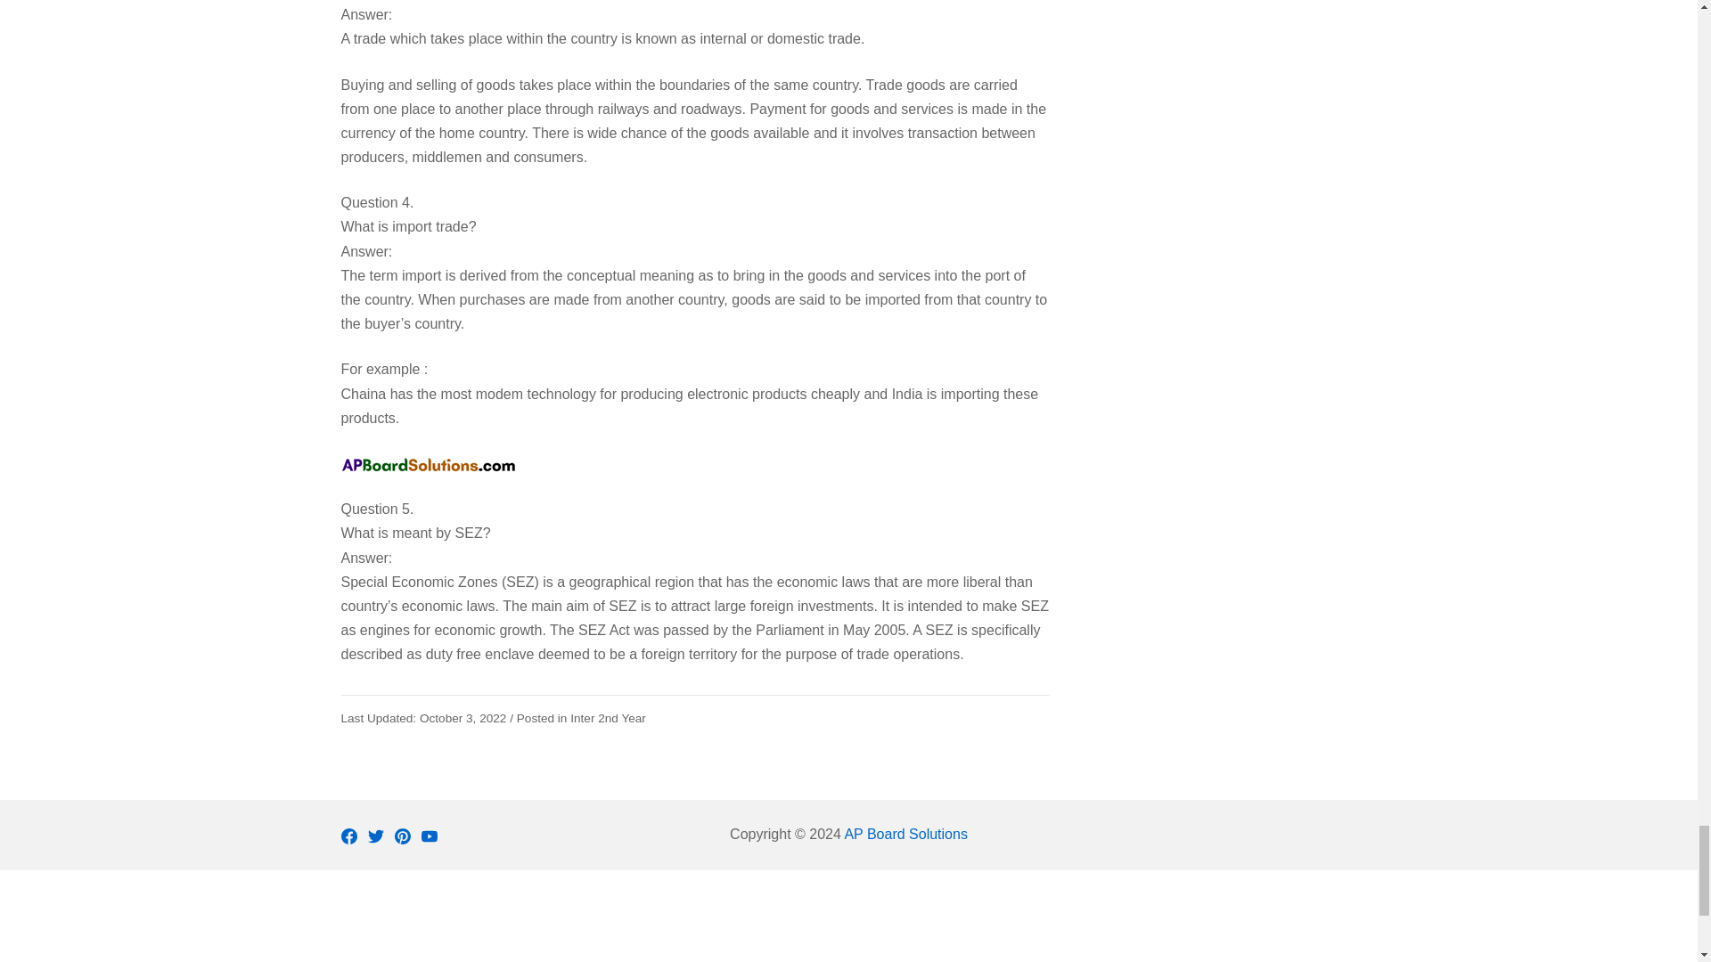  I want to click on Facebook, so click(348, 836).